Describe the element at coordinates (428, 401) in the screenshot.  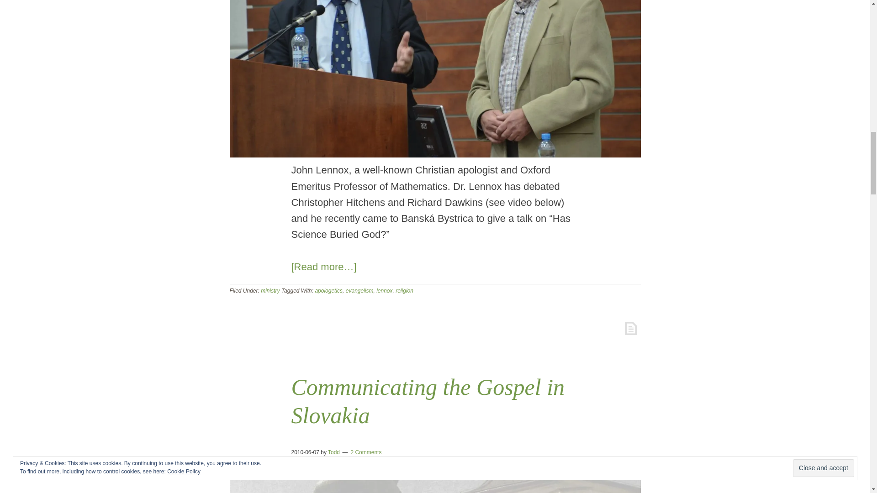
I see `Communicating the Gospel in Slovakia` at that location.